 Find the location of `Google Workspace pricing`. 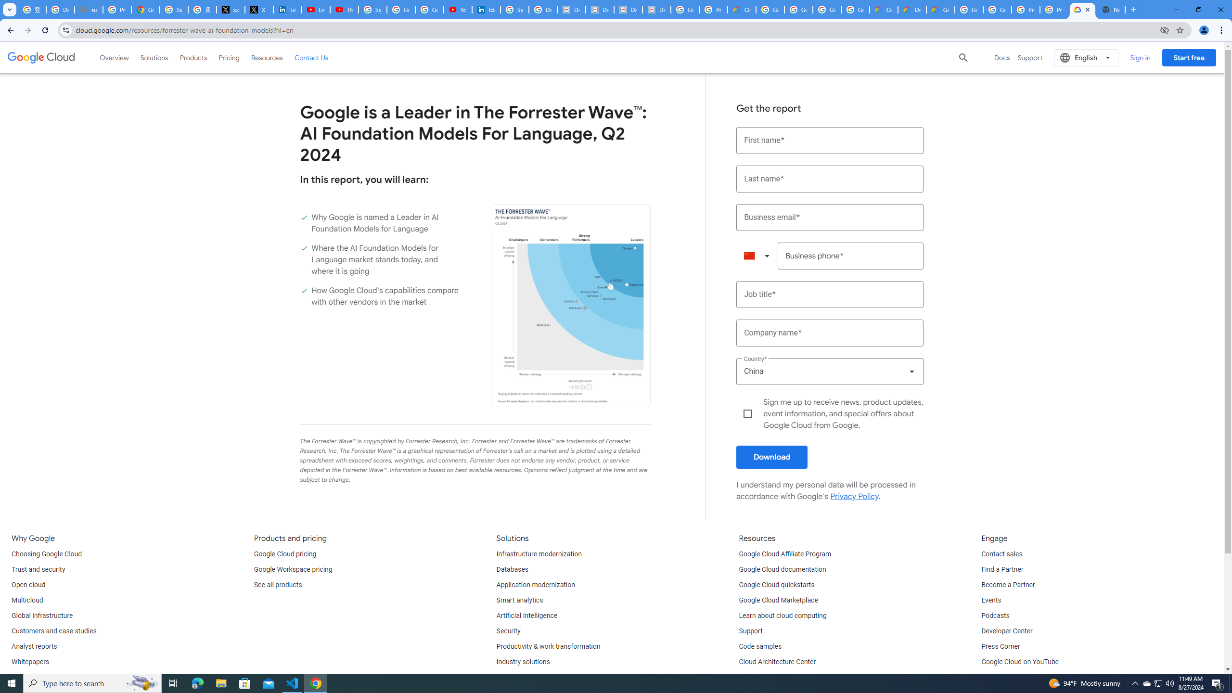

Google Workspace pricing is located at coordinates (293, 569).